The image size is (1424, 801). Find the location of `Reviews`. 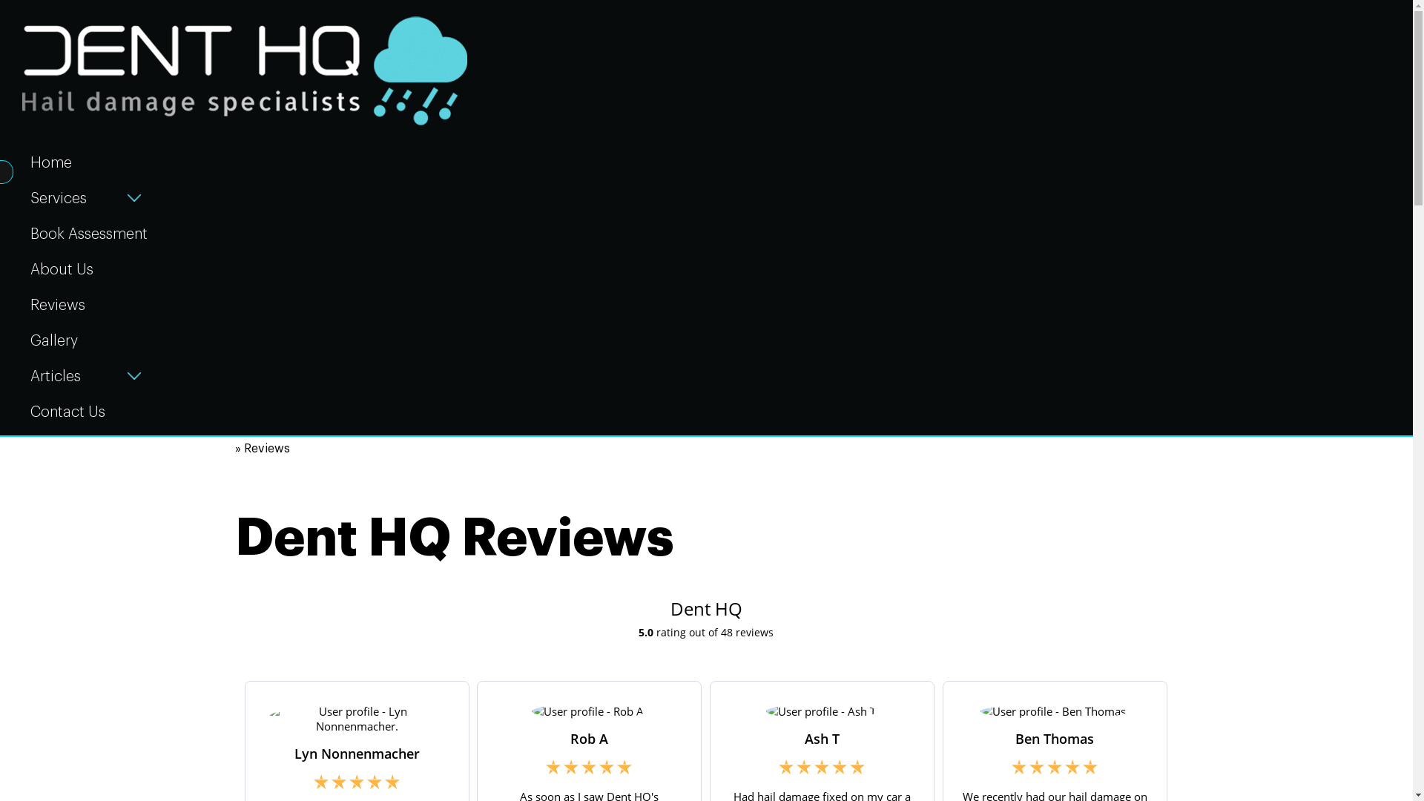

Reviews is located at coordinates (267, 448).